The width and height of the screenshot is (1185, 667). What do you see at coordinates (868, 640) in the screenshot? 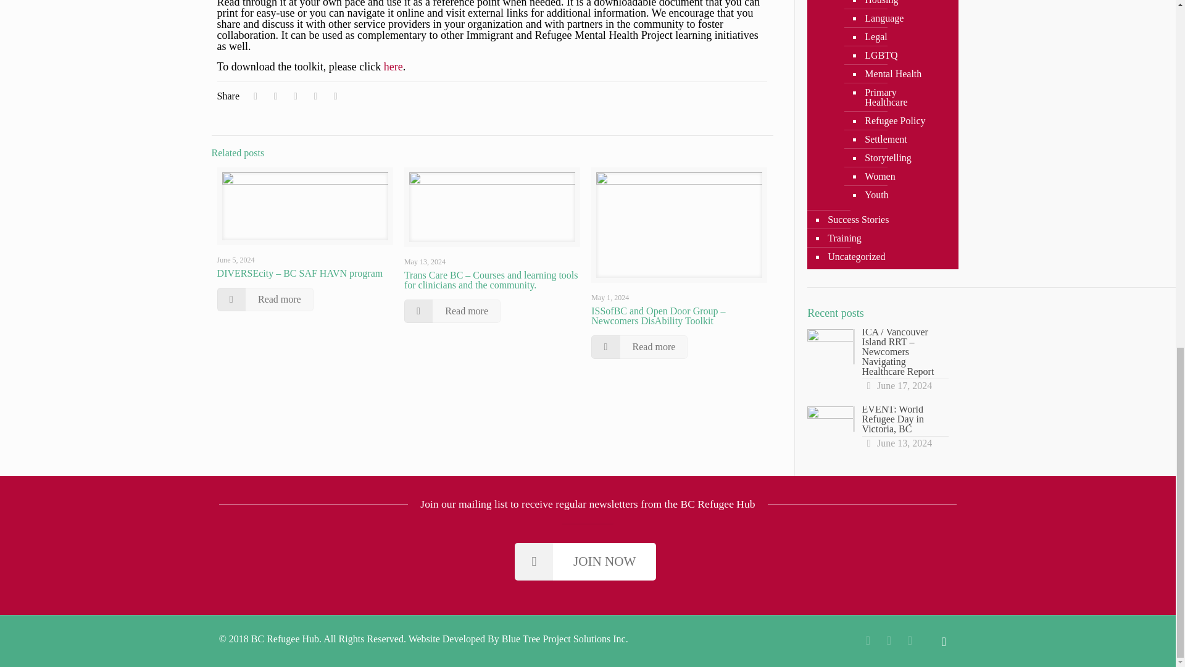
I see `Facebook` at bounding box center [868, 640].